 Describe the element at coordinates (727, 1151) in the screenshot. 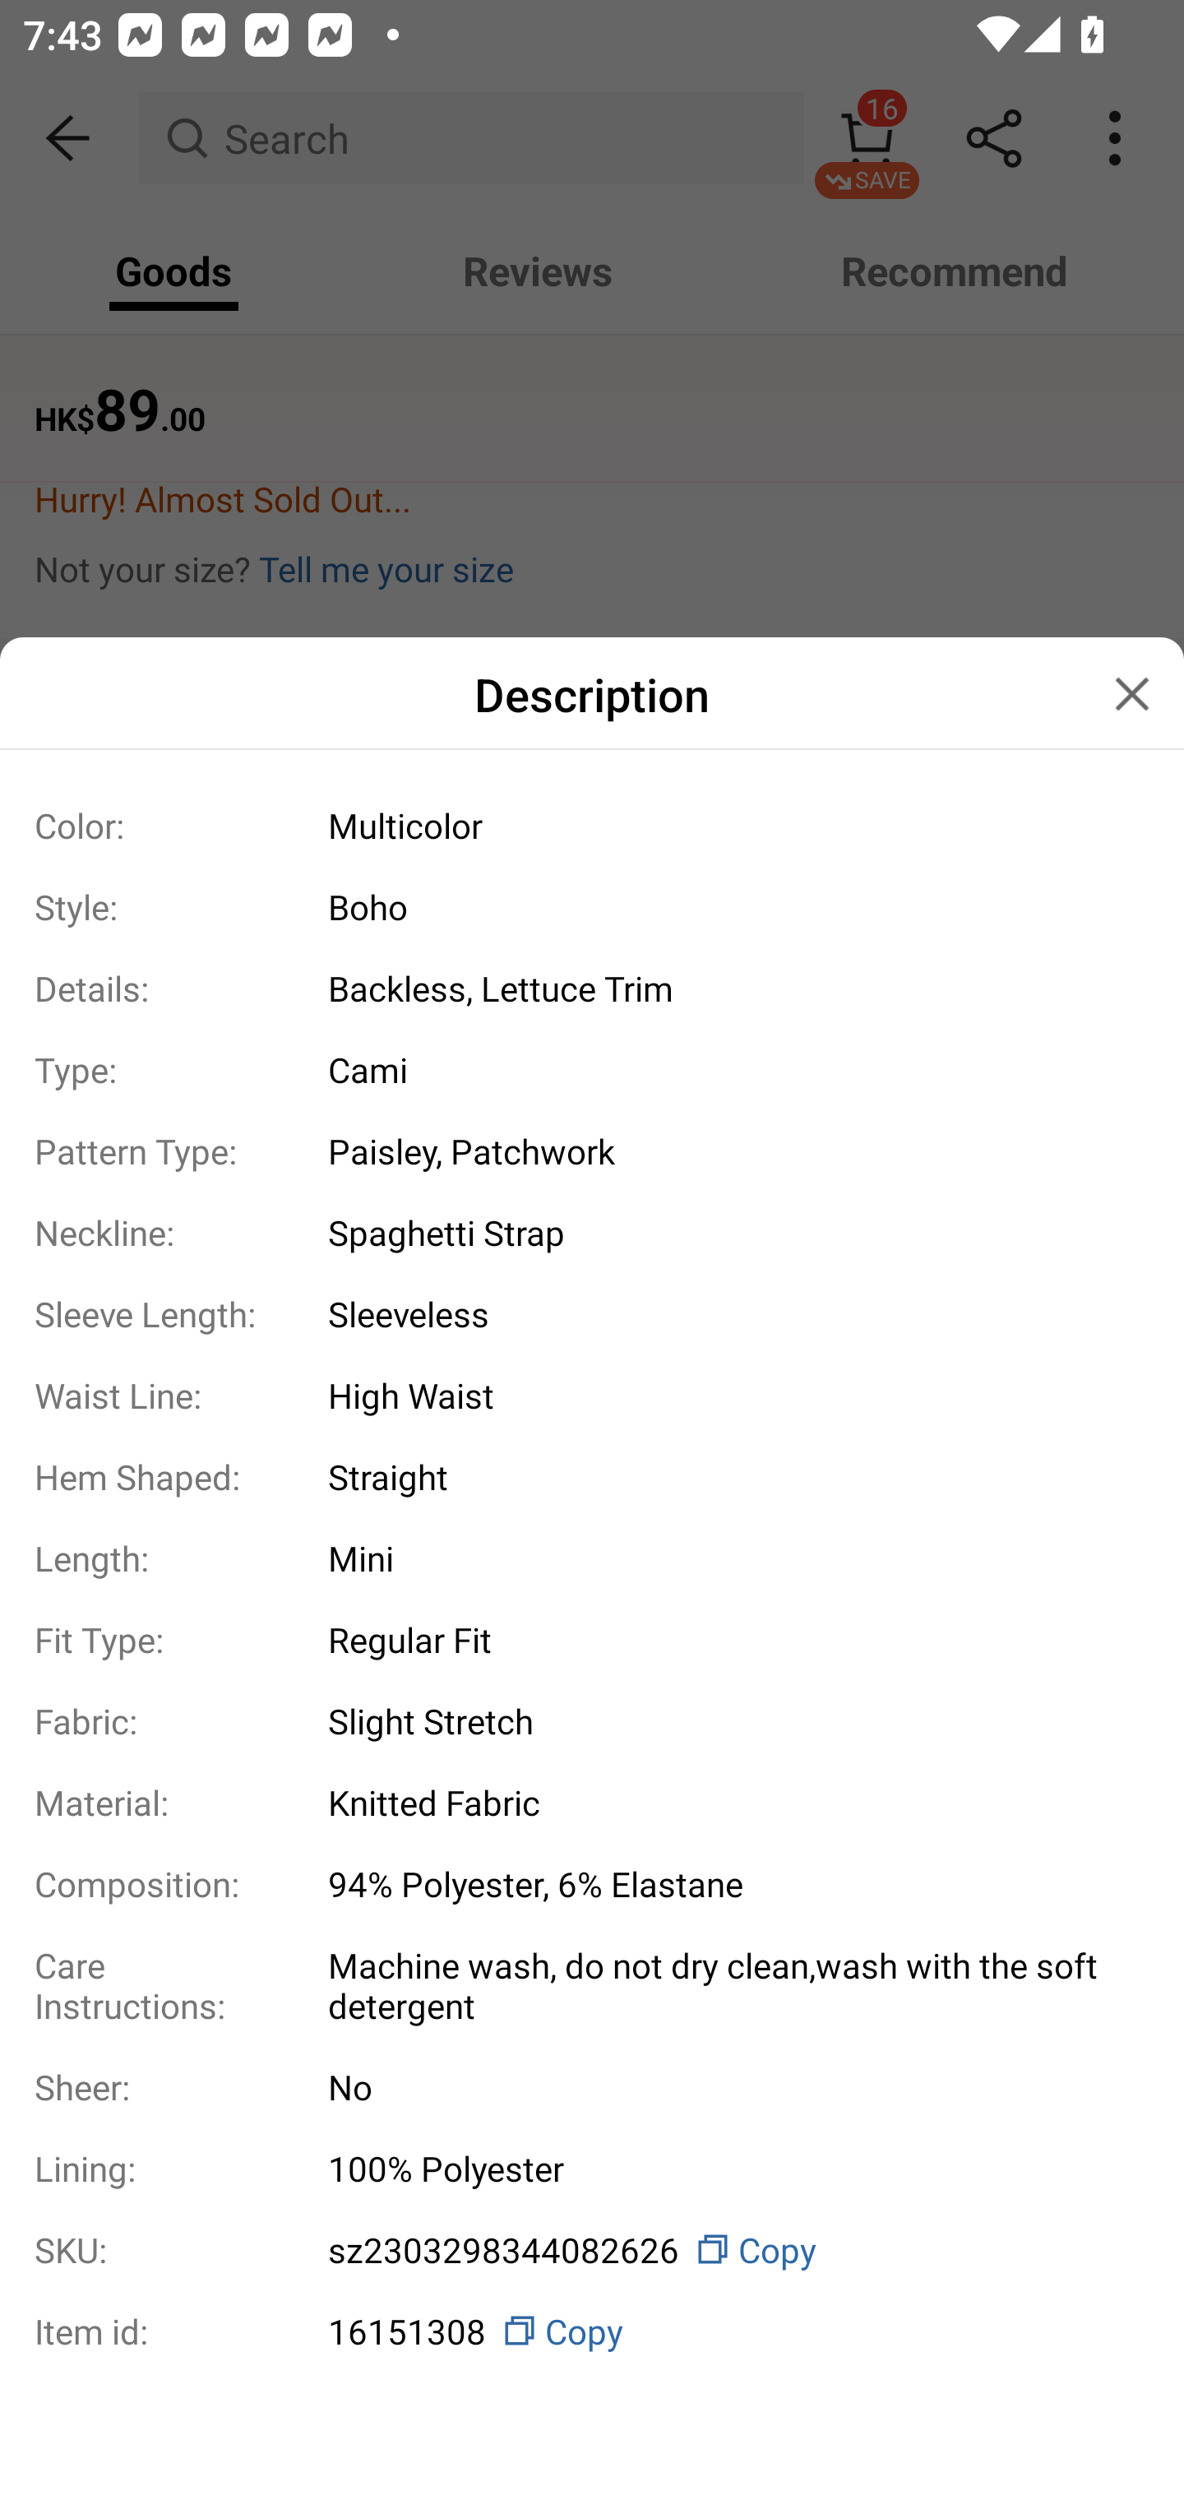

I see `Paisley, Patchwork` at that location.